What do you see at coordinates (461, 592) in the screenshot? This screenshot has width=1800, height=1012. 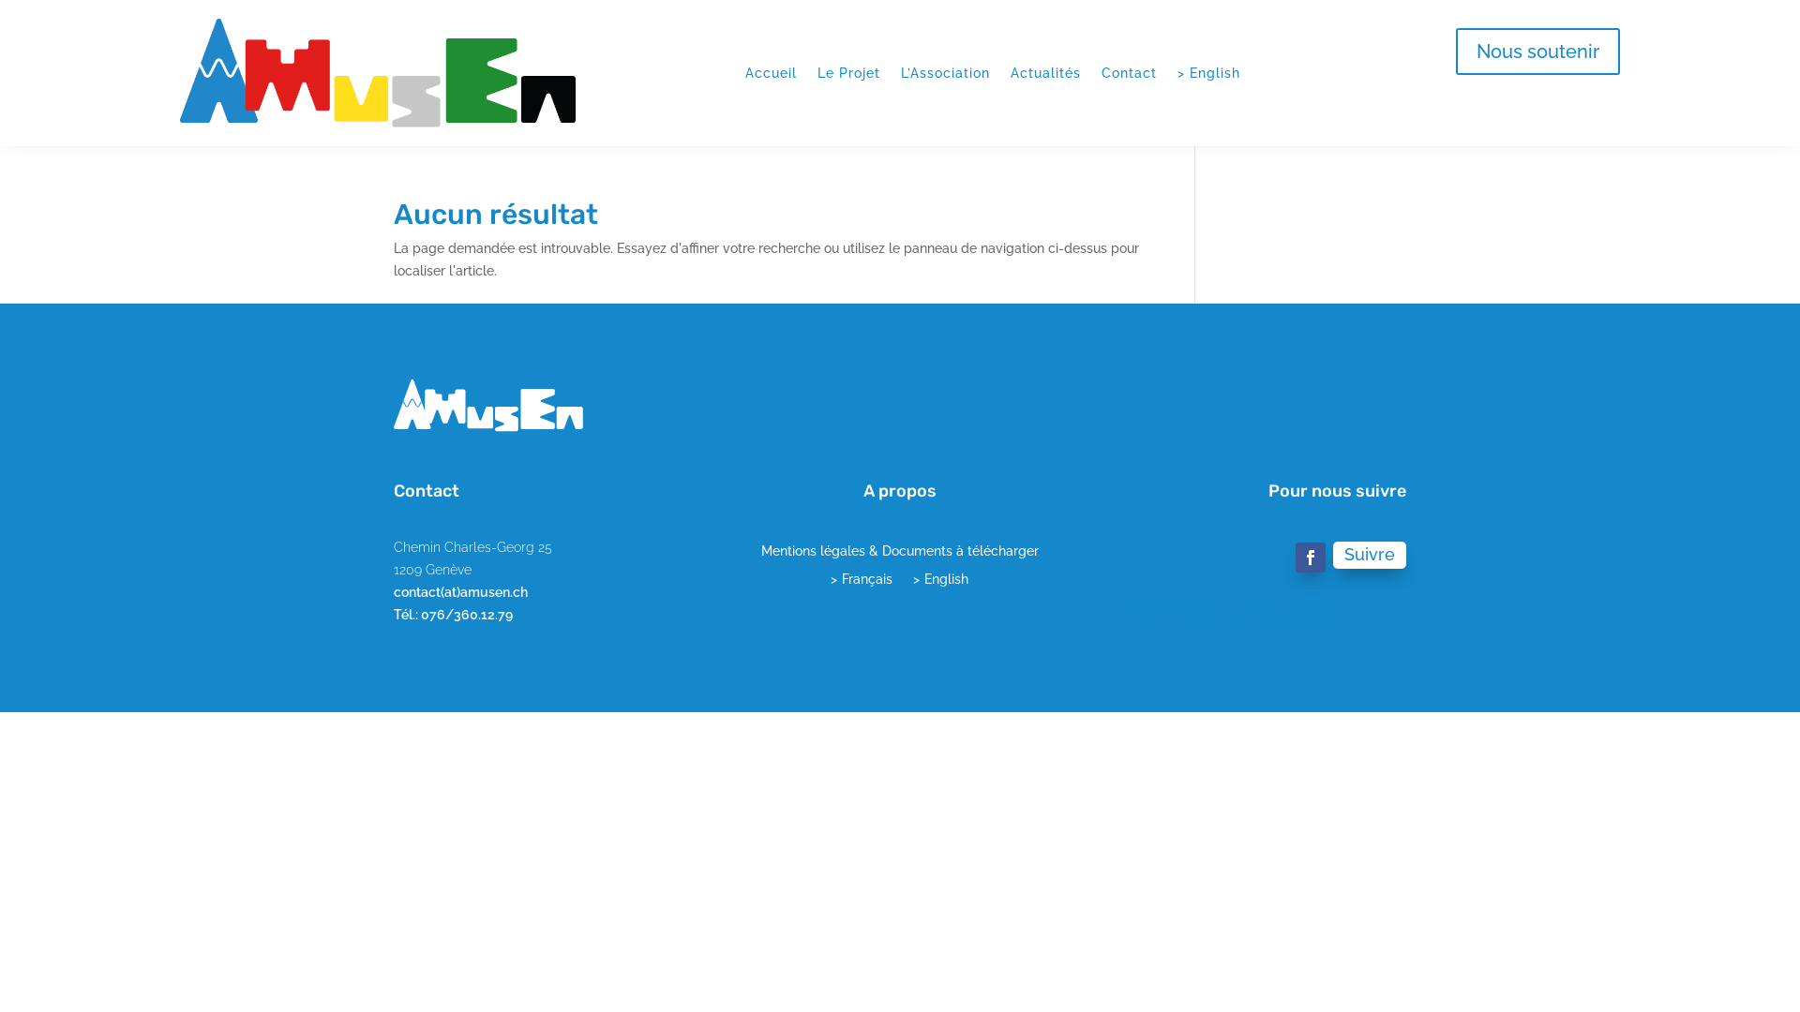 I see `contact(at)amusen.ch` at bounding box center [461, 592].